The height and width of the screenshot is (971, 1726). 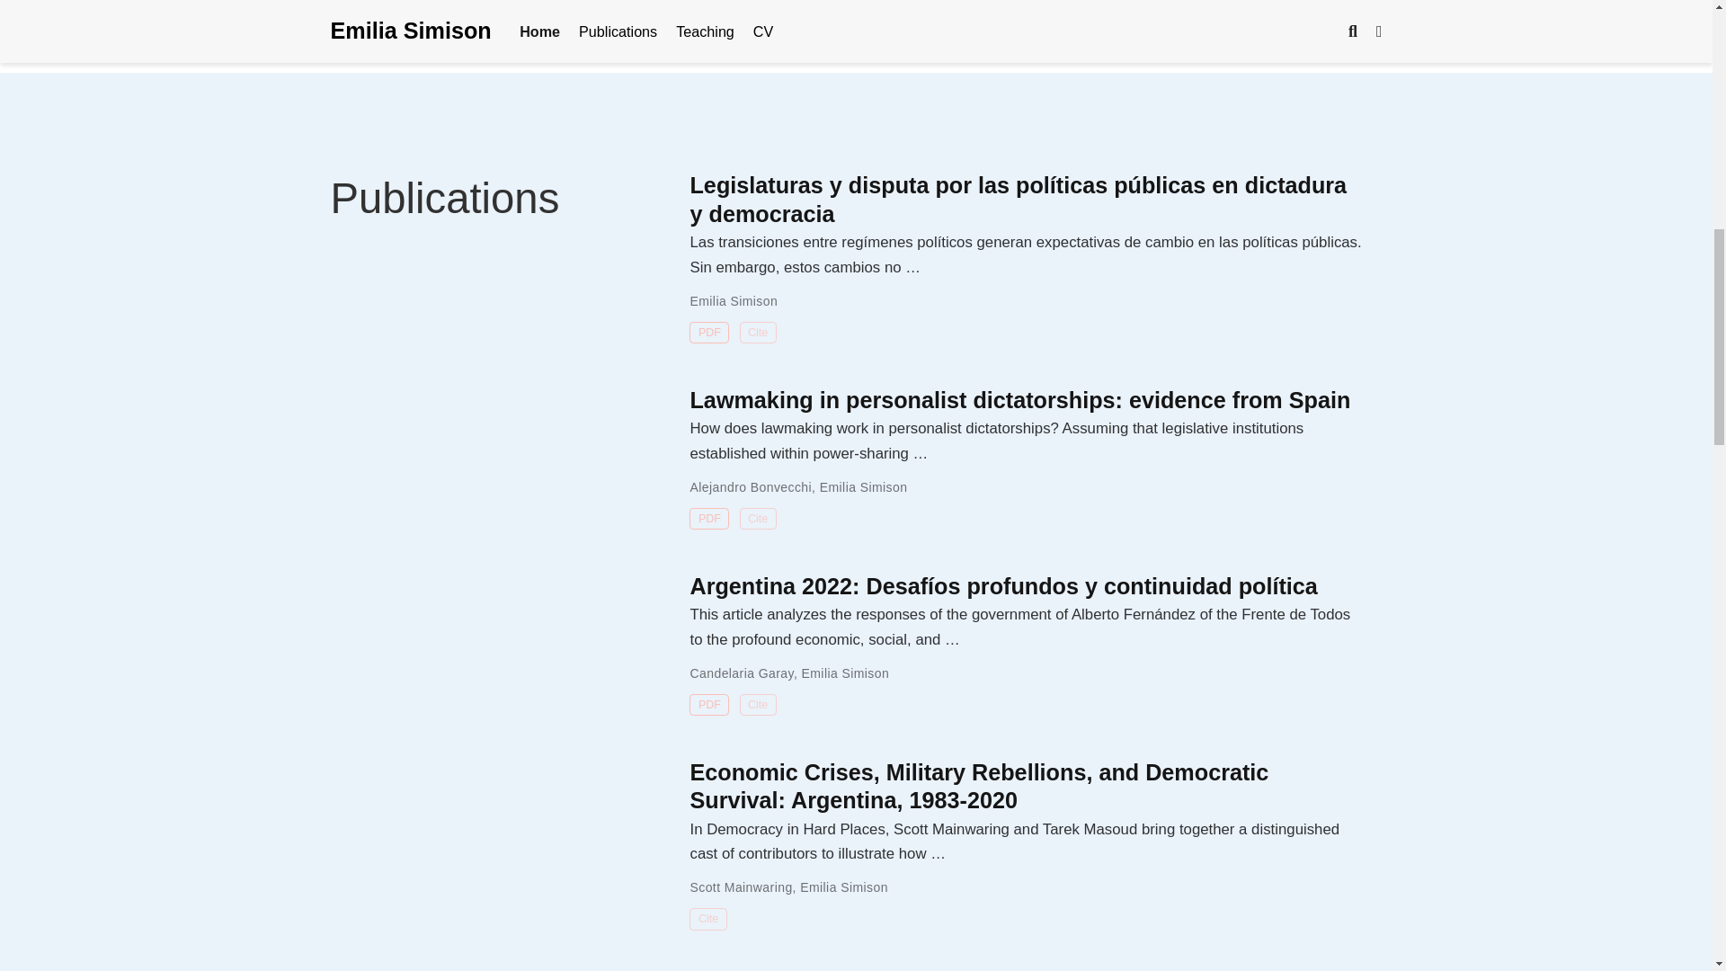 I want to click on Emilia Simison, so click(x=734, y=301).